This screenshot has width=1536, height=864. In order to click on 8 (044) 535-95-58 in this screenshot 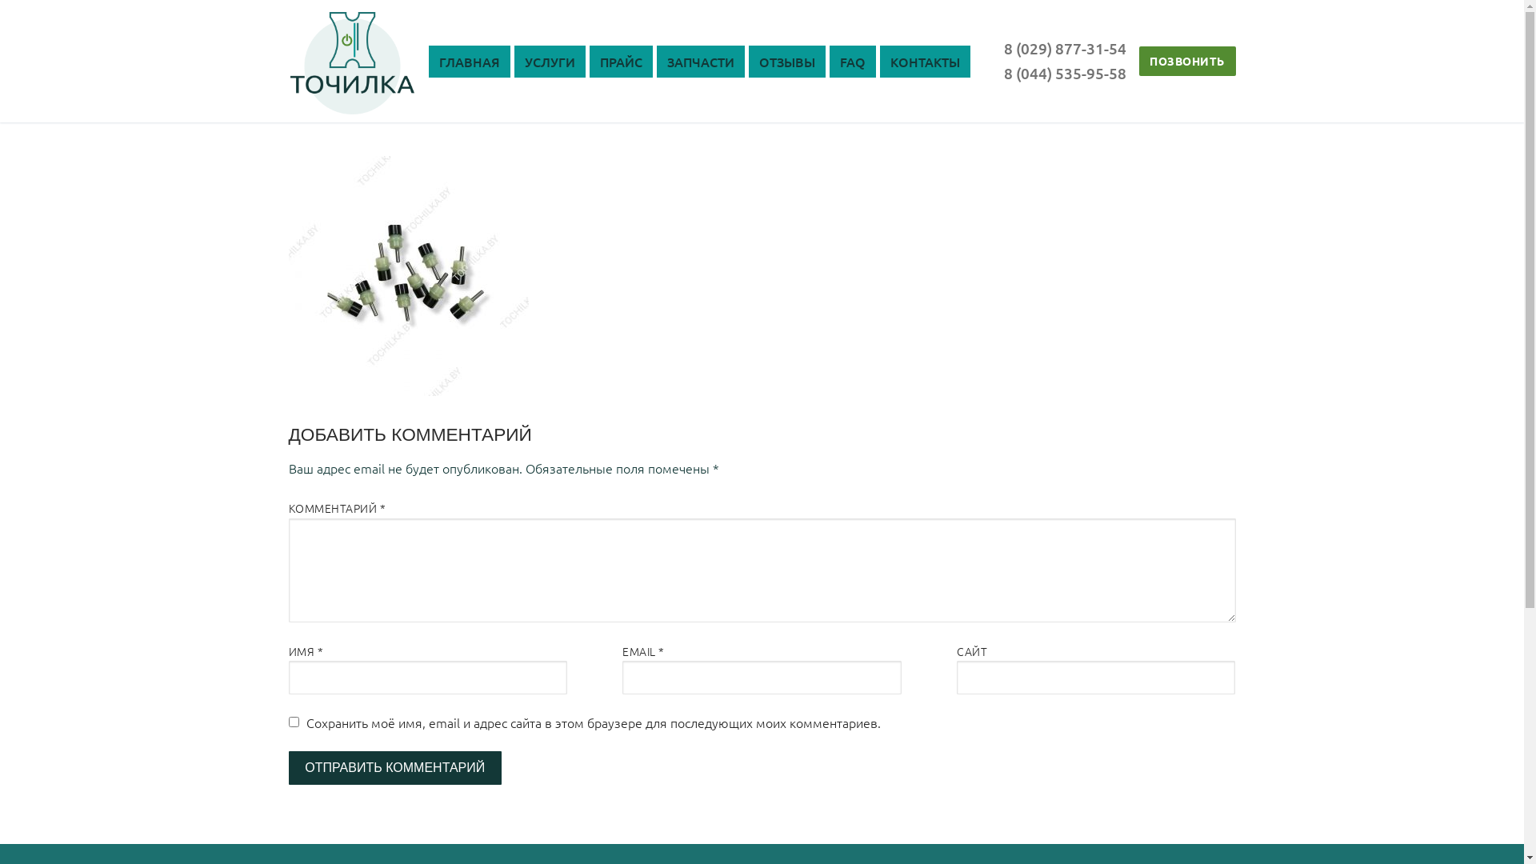, I will do `click(1066, 74)`.